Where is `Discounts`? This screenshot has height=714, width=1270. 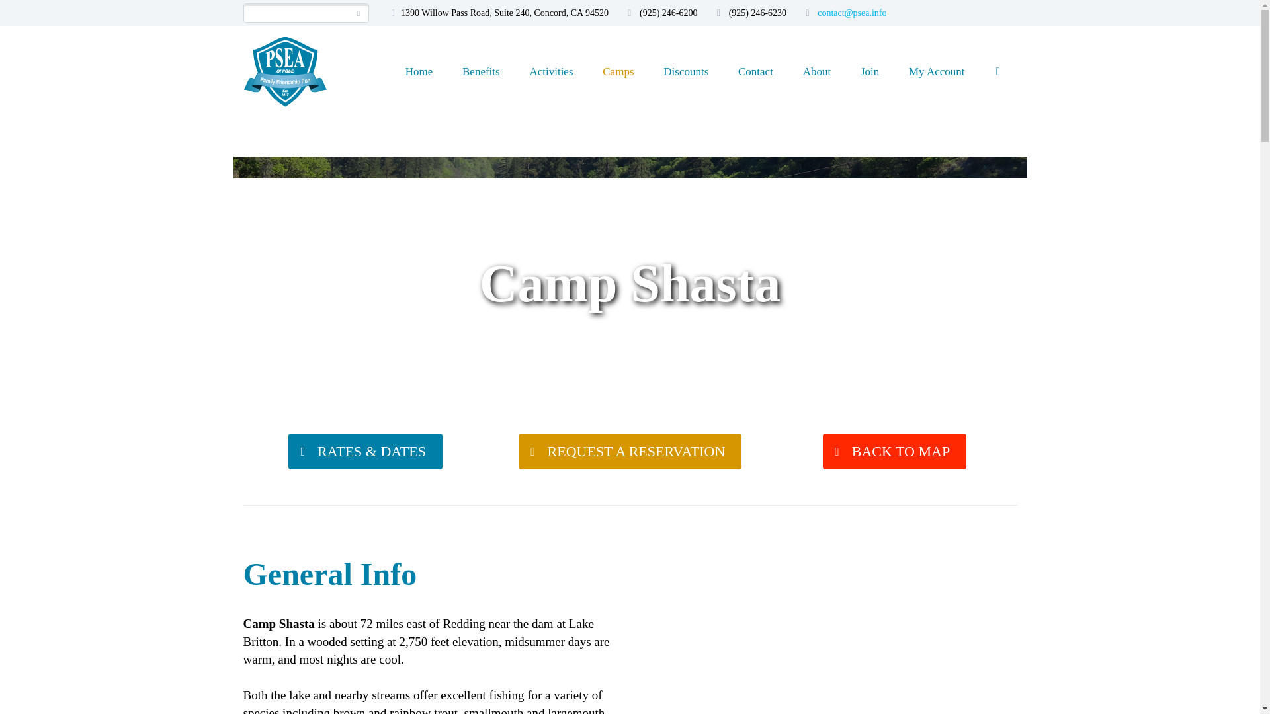
Discounts is located at coordinates (685, 71).